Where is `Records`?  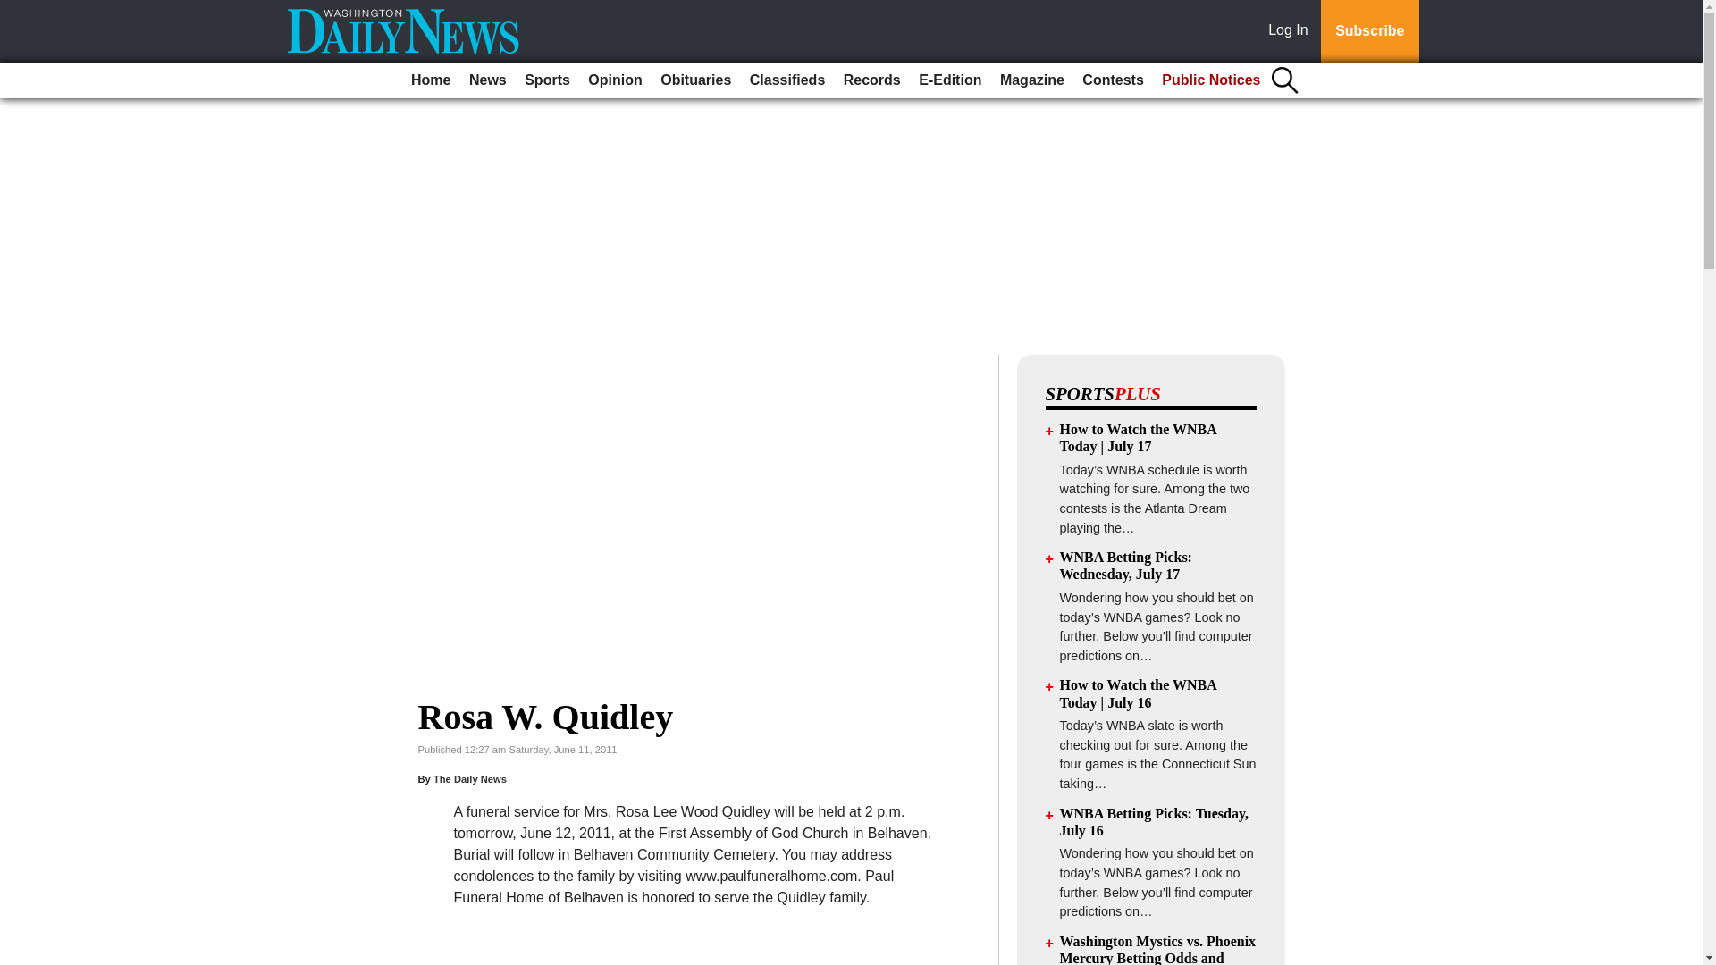
Records is located at coordinates (872, 80).